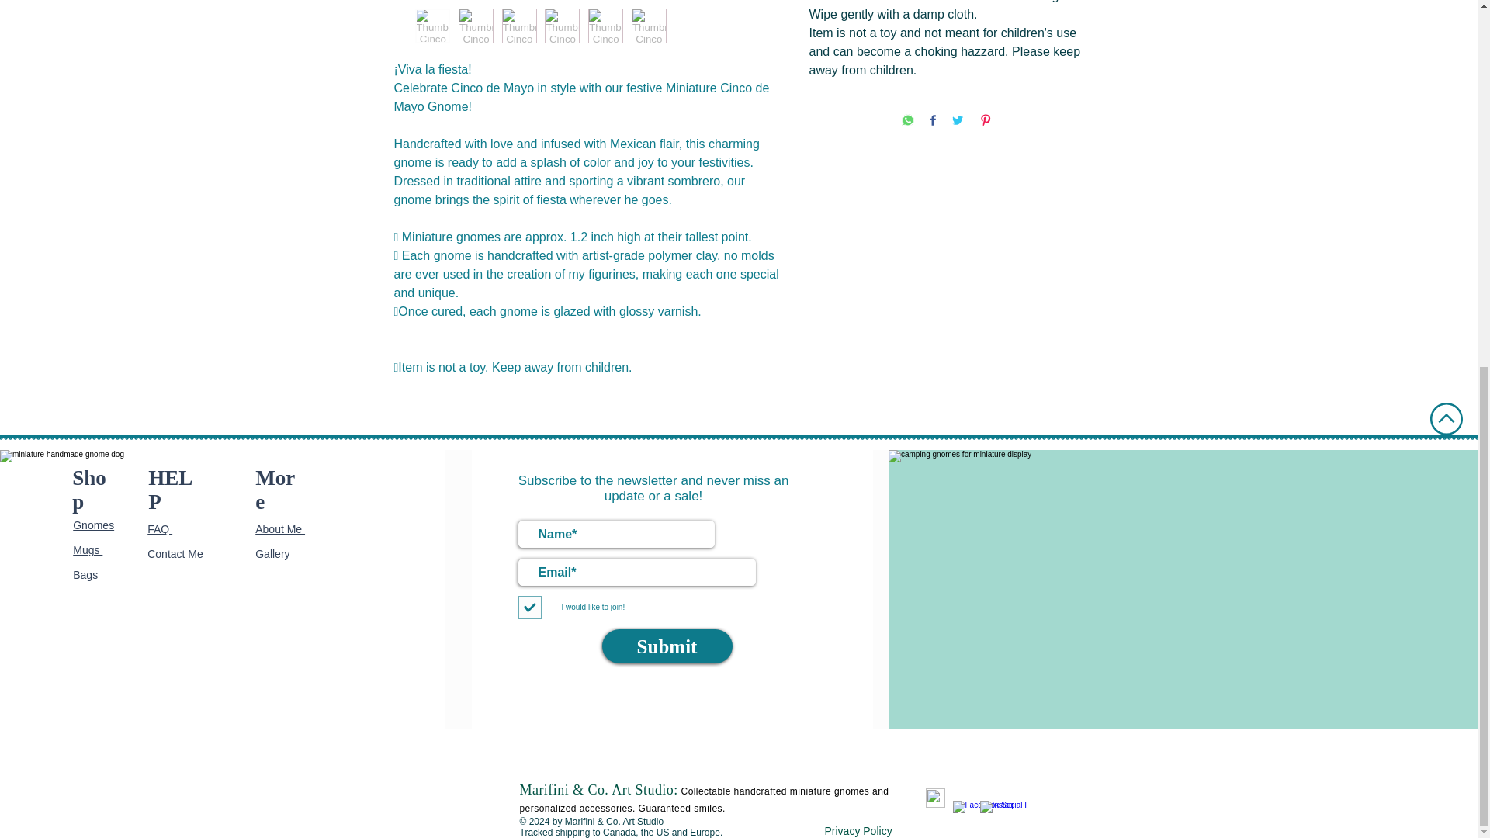  I want to click on Submit, so click(667, 646).